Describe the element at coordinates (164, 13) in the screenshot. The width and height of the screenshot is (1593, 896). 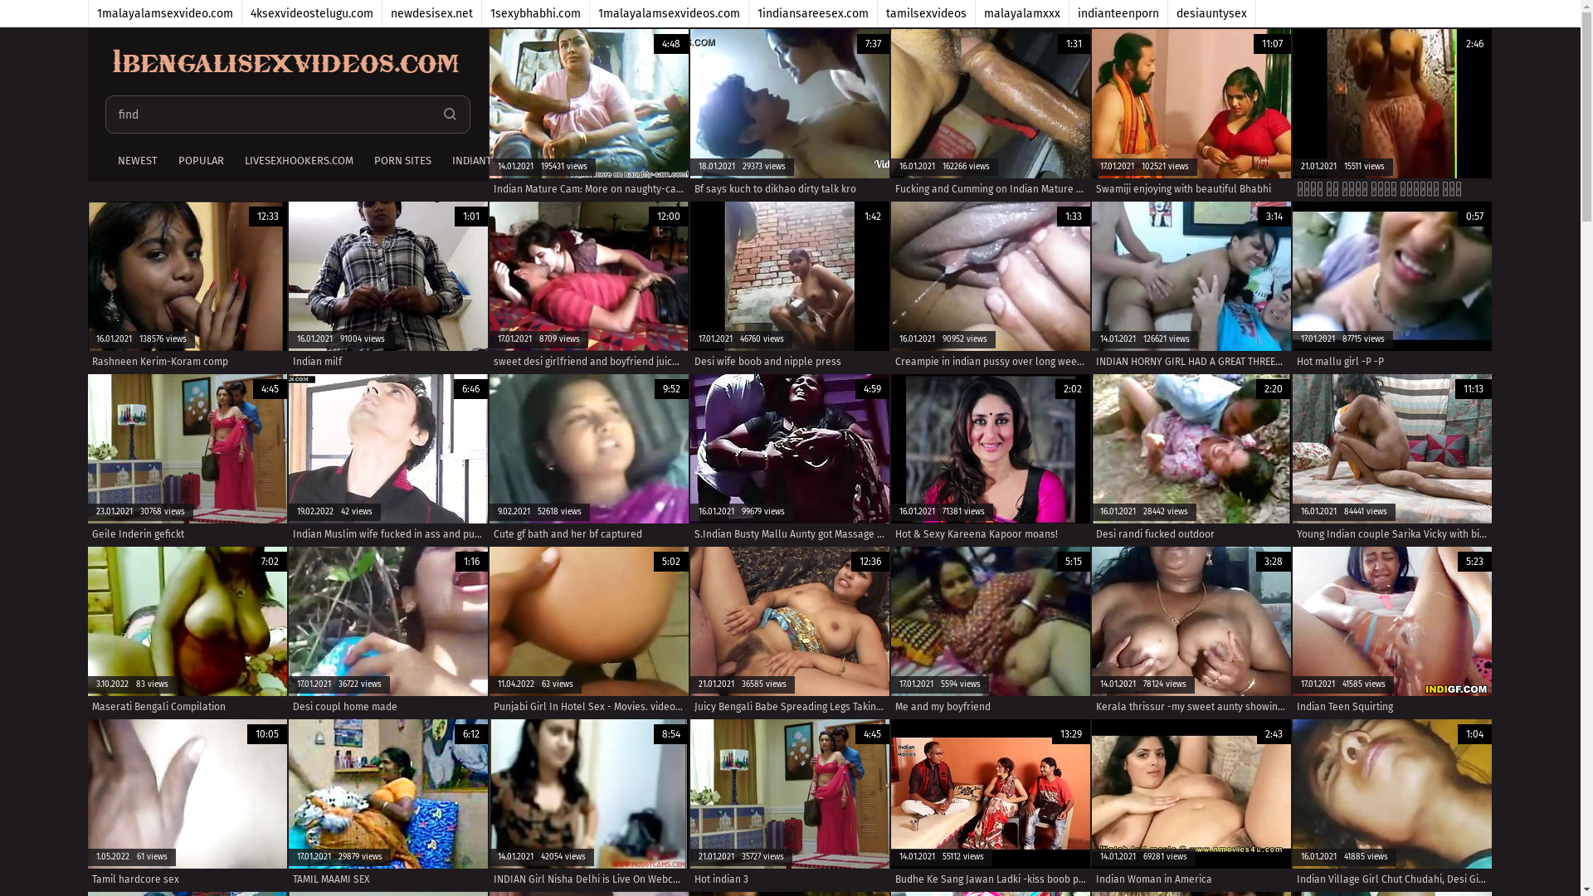
I see `1malayalamsexvideo.com` at that location.